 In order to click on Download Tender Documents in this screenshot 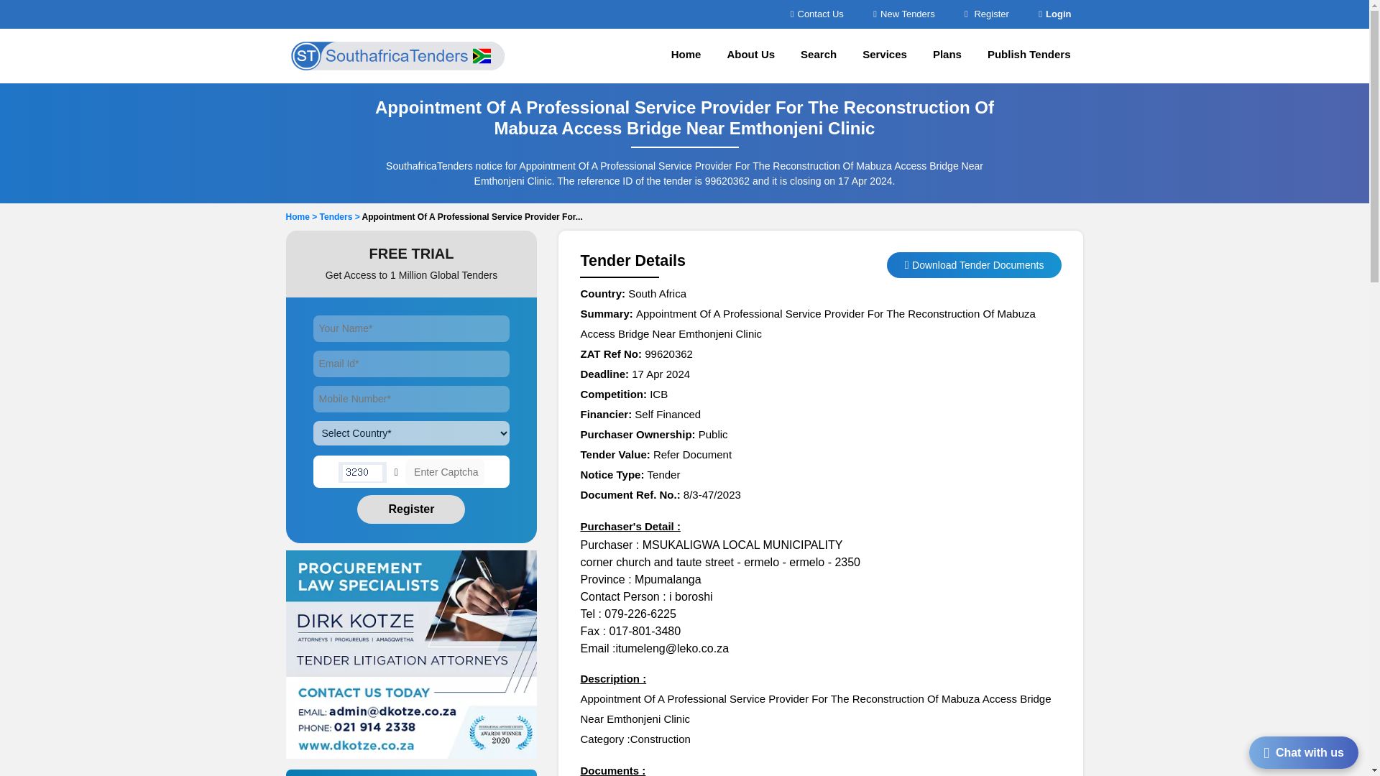, I will do `click(977, 264)`.